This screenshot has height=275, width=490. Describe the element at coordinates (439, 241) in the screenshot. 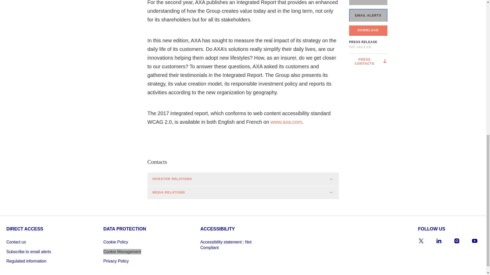

I see `Linkedin` at that location.